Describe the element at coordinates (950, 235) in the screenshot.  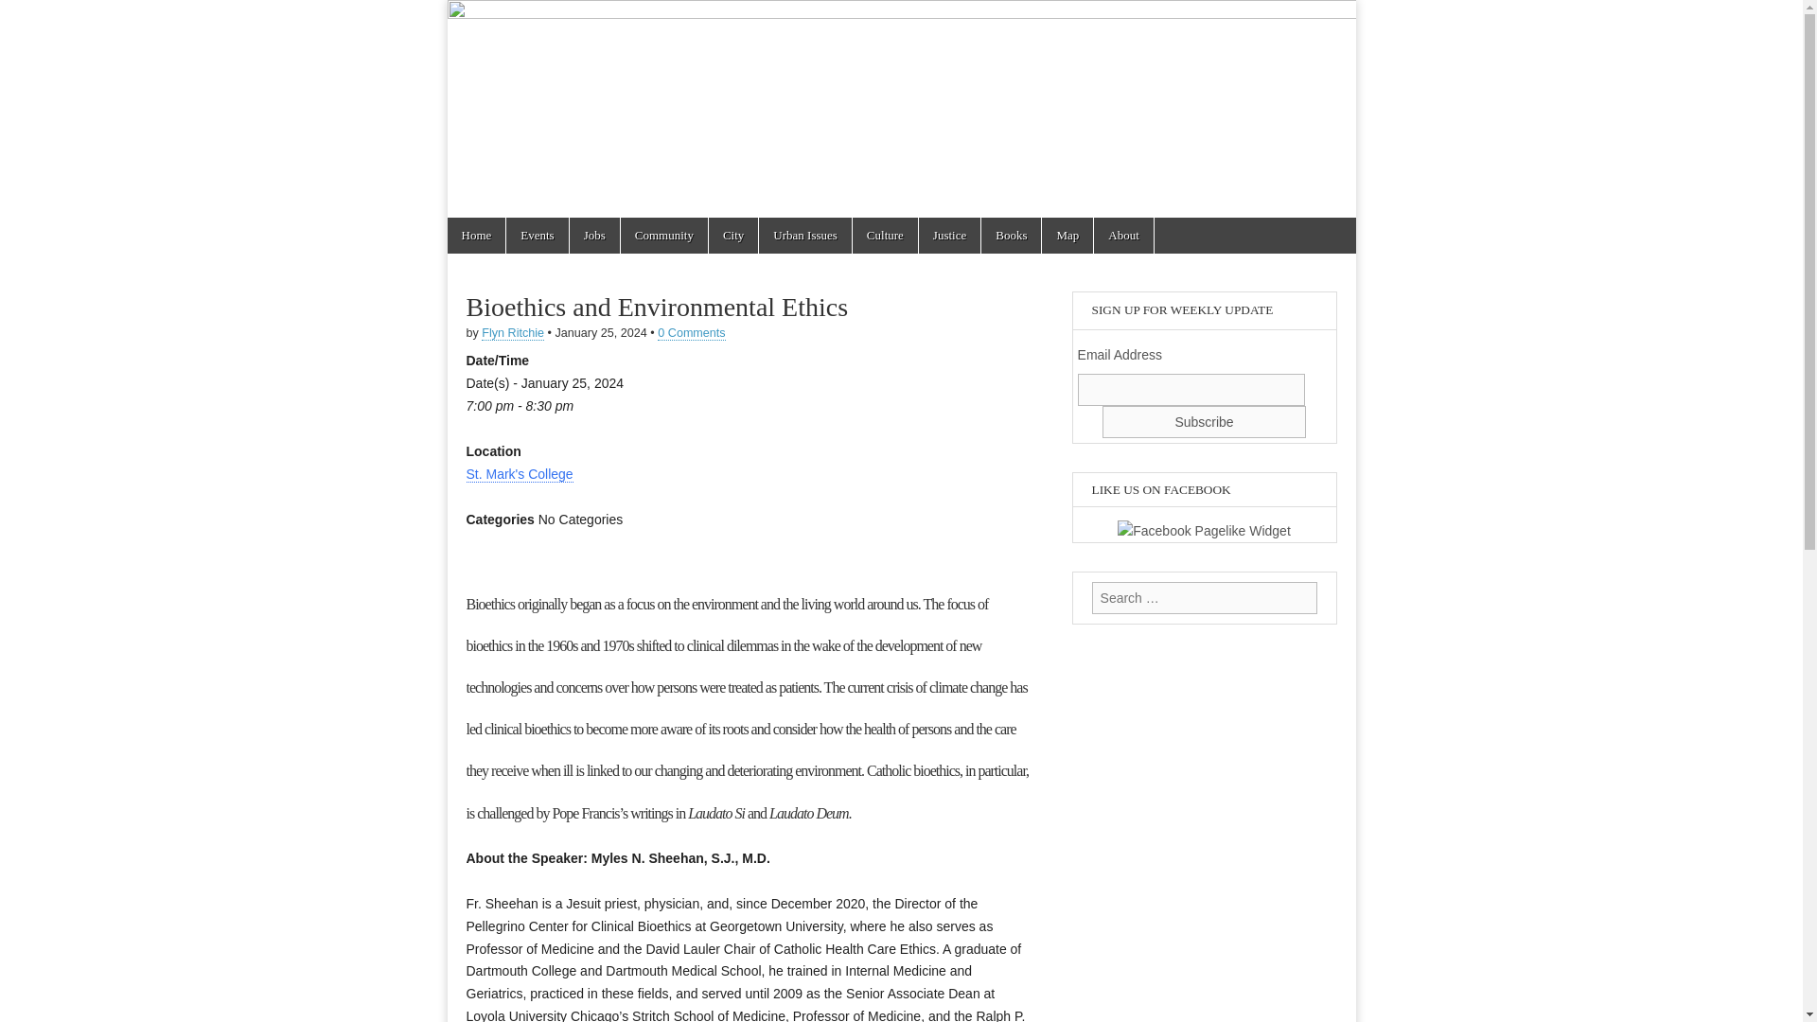
I see `Justice` at that location.